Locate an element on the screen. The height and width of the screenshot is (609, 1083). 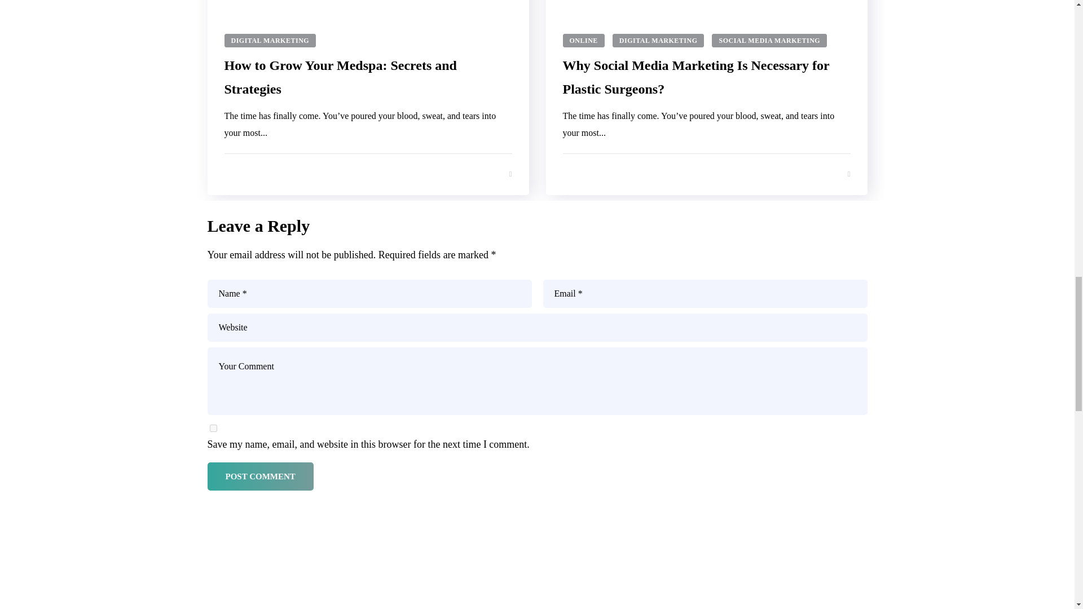
New Project is located at coordinates (536, 592).